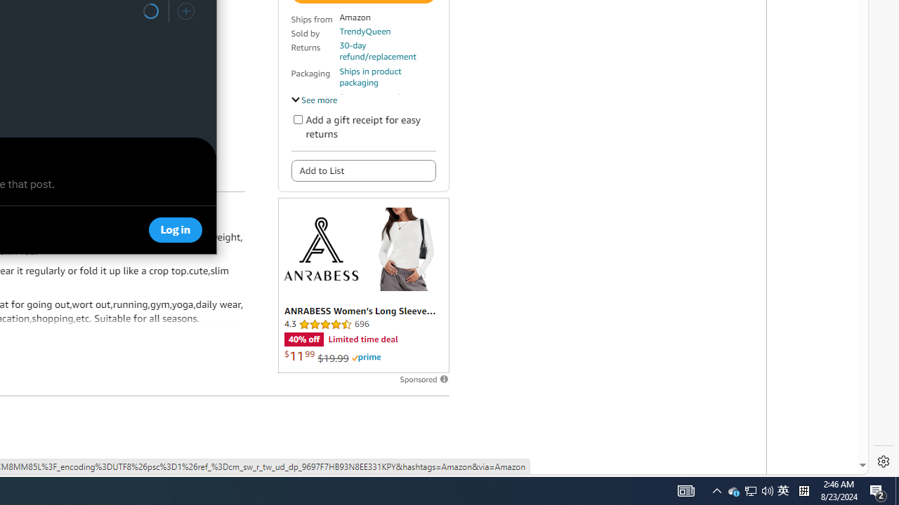 The width and height of the screenshot is (899, 505). What do you see at coordinates (783, 491) in the screenshot?
I see `Add to List` at bounding box center [783, 491].